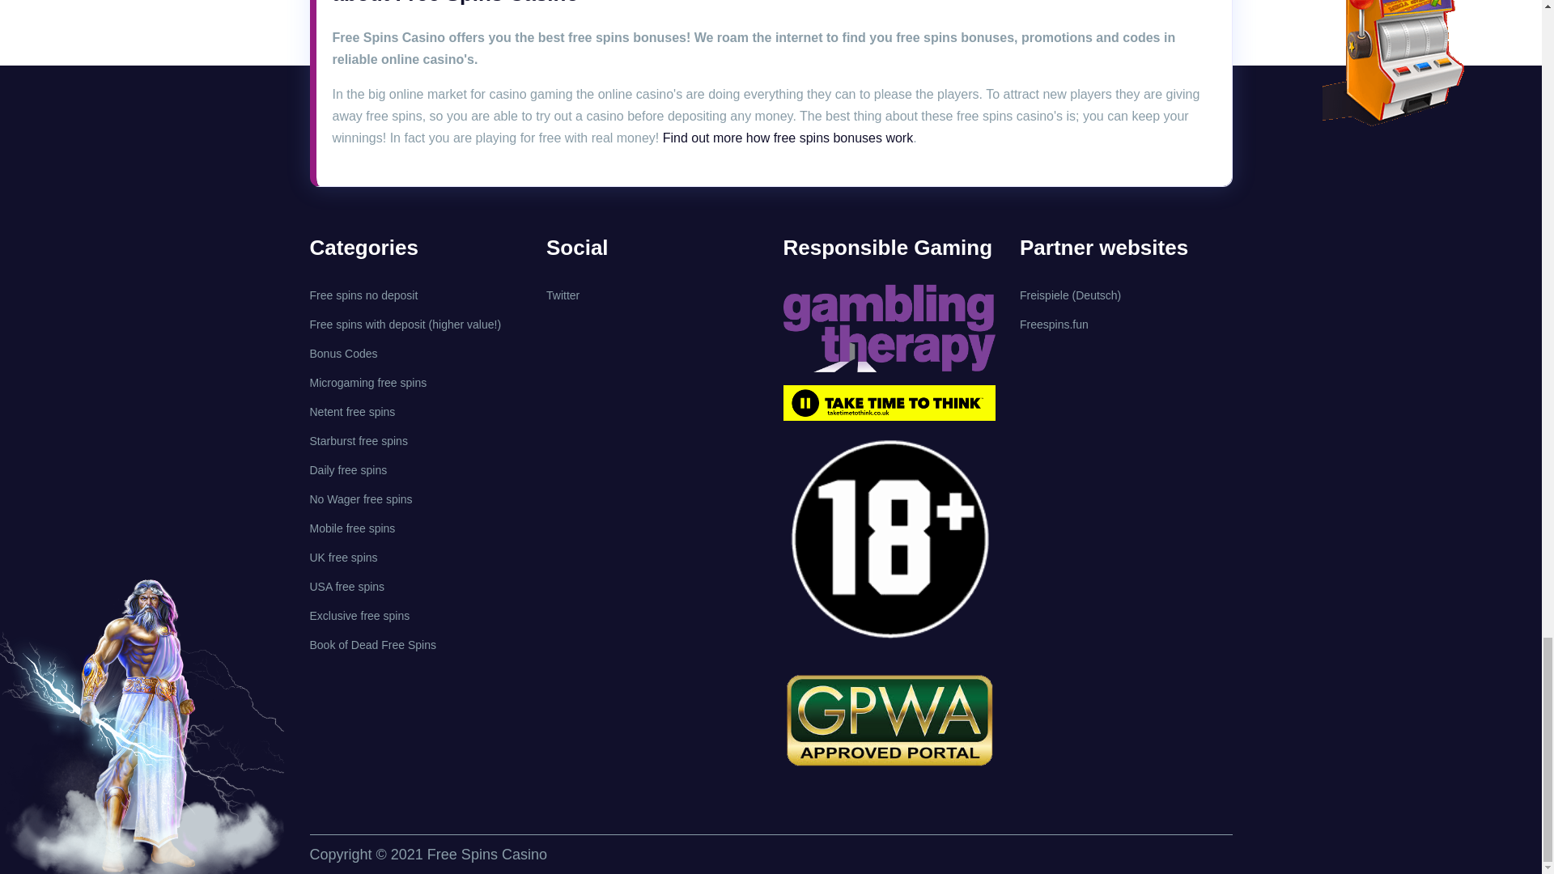  What do you see at coordinates (358, 440) in the screenshot?
I see `Starburst free spins` at bounding box center [358, 440].